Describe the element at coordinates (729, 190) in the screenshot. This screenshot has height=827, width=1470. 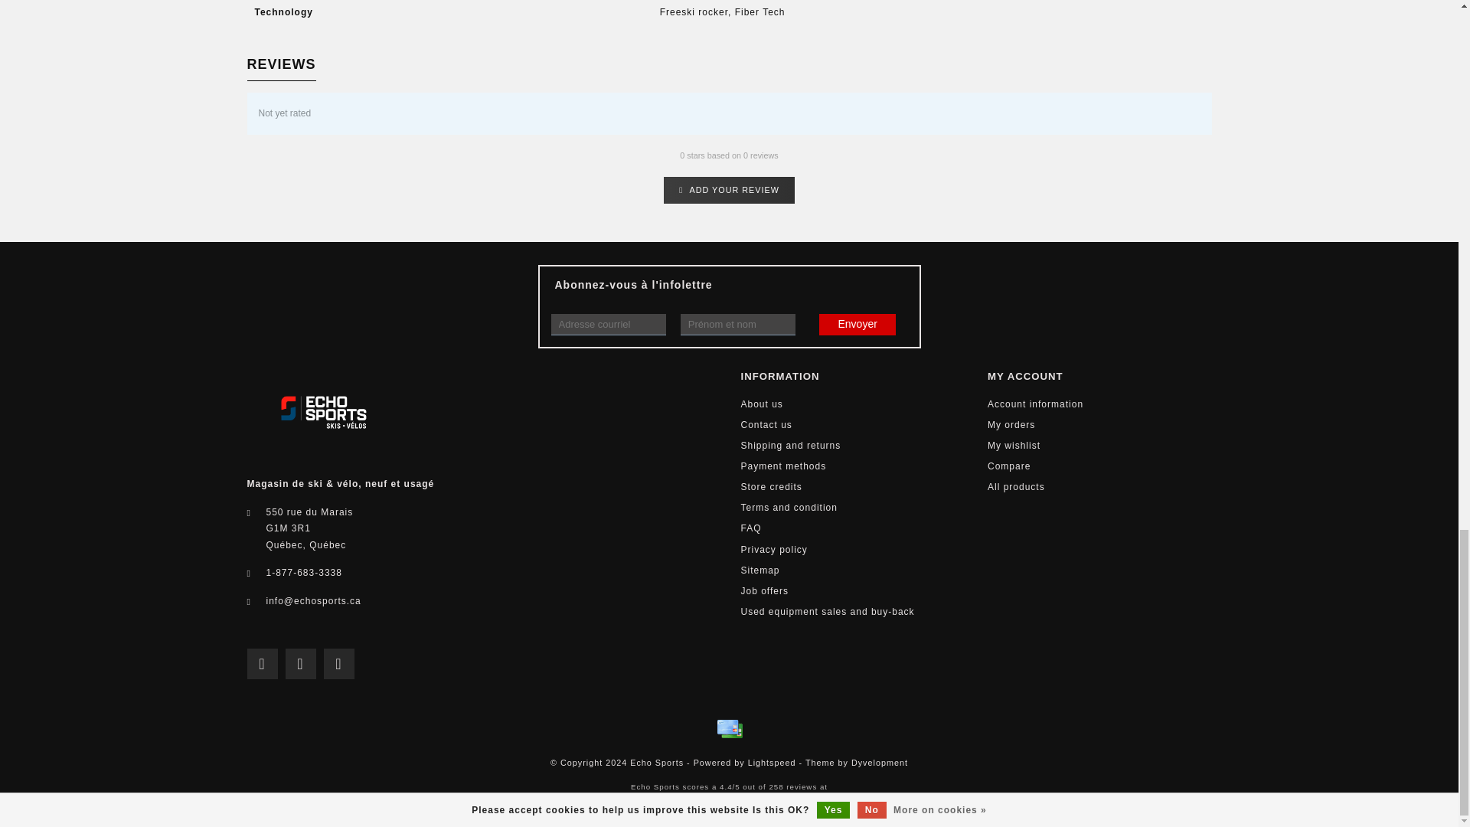
I see `Add your review` at that location.